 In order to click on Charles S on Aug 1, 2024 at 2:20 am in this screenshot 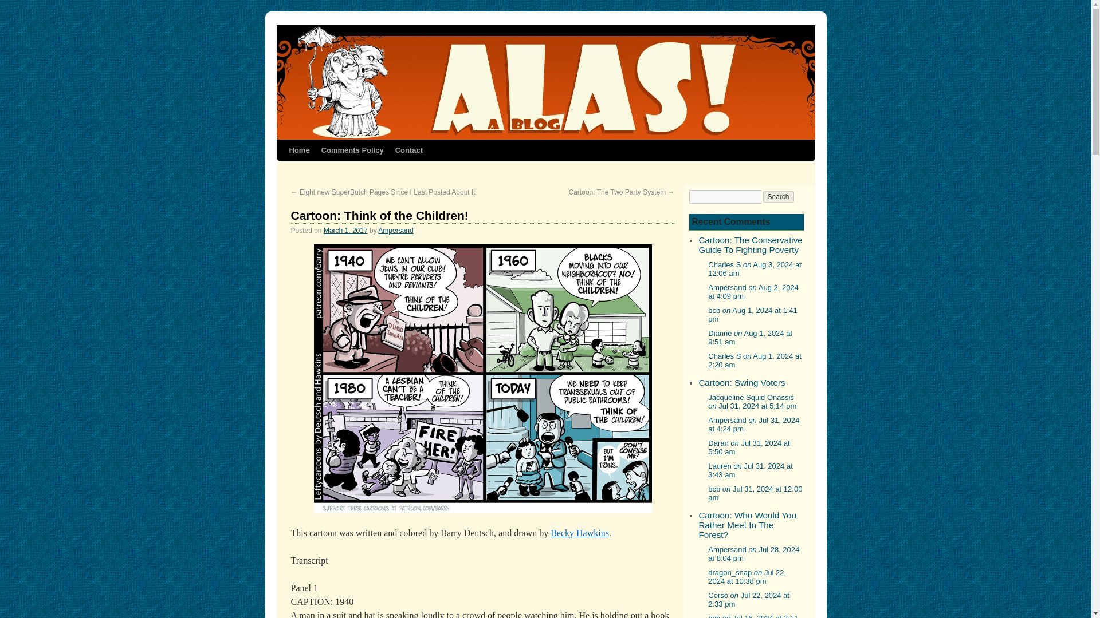, I will do `click(755, 360)`.